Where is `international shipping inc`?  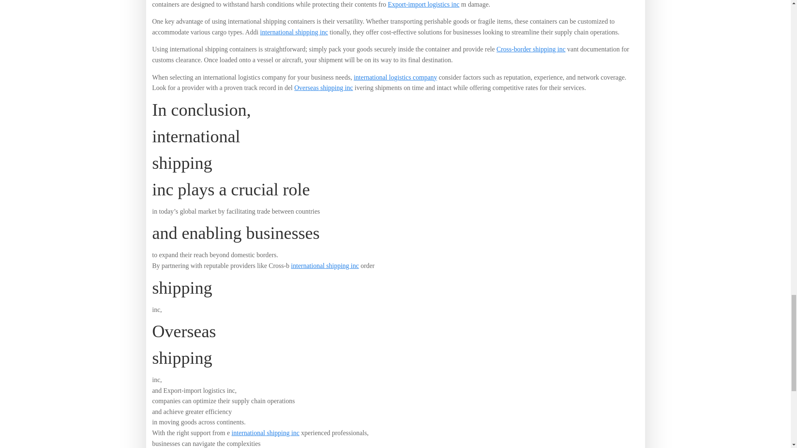
international shipping inc is located at coordinates (325, 265).